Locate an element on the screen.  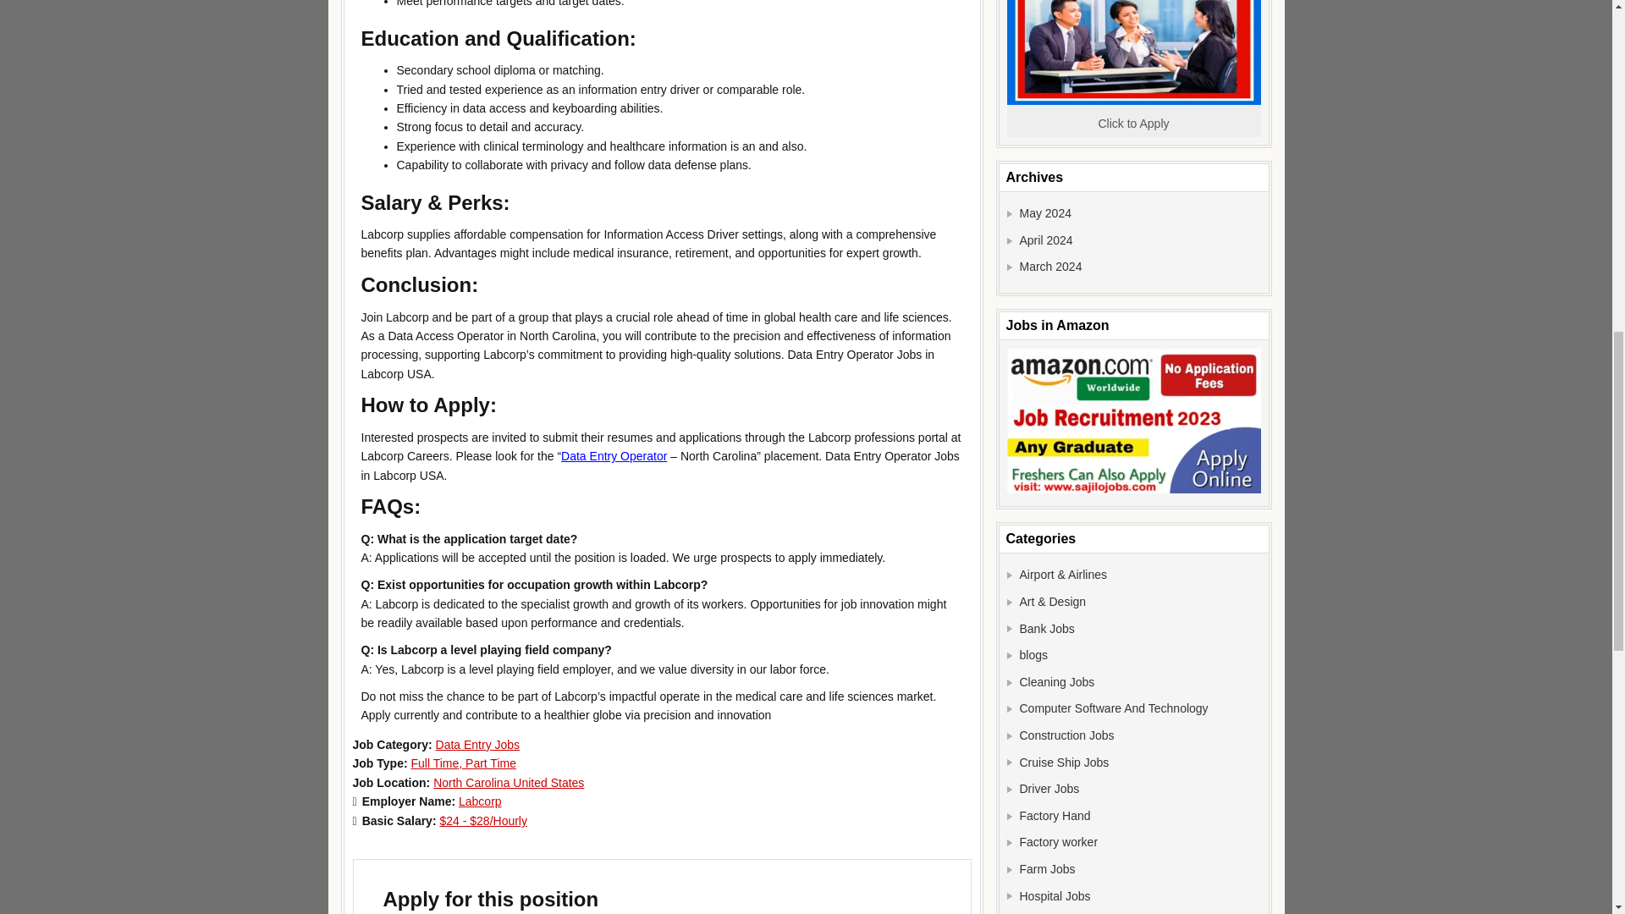
March 2024 is located at coordinates (1049, 266).